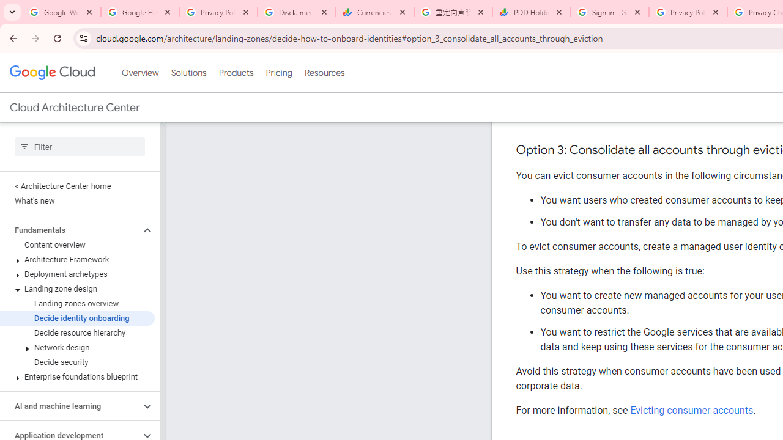  I want to click on Resources, so click(324, 73).